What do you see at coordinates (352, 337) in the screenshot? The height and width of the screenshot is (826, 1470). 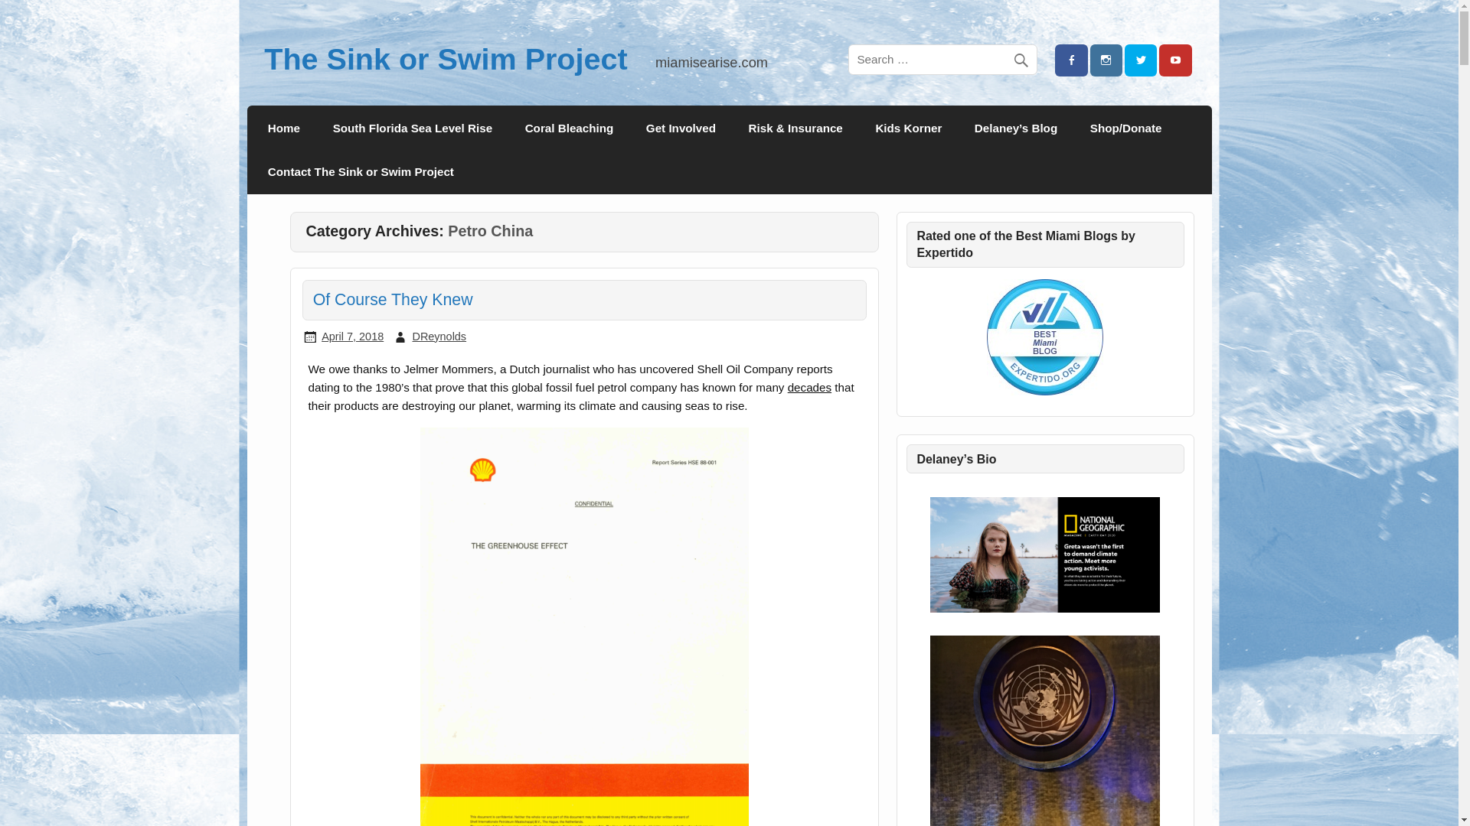 I see `April 7, 2018` at bounding box center [352, 337].